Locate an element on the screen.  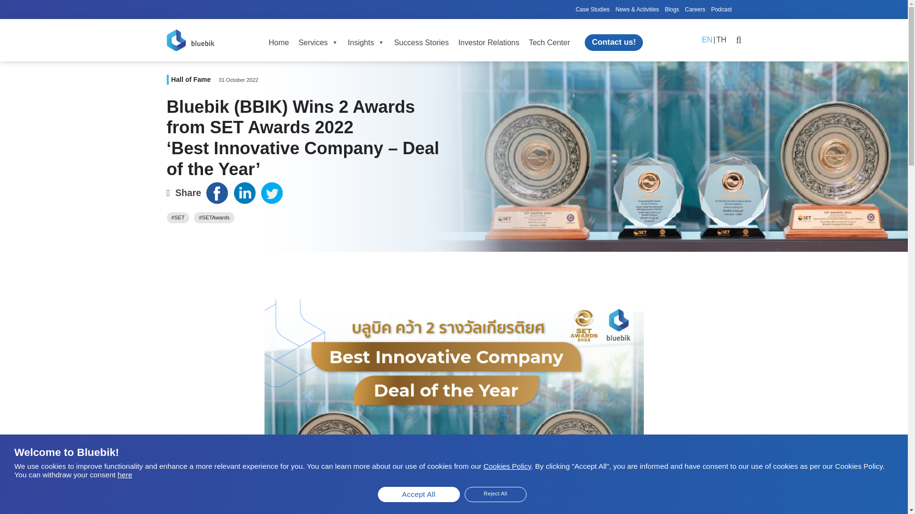
Podcast is located at coordinates (721, 10).